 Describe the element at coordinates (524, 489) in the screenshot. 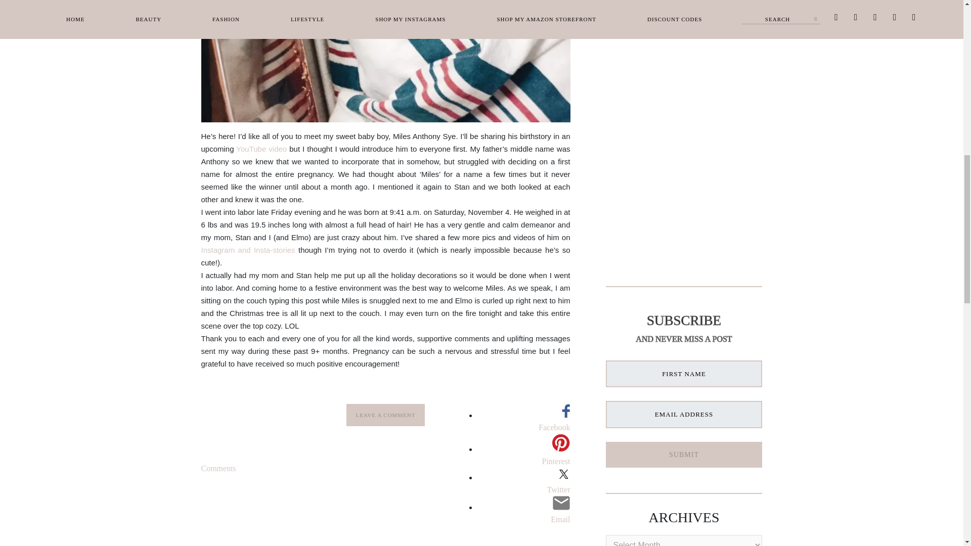

I see `Twitter` at that location.